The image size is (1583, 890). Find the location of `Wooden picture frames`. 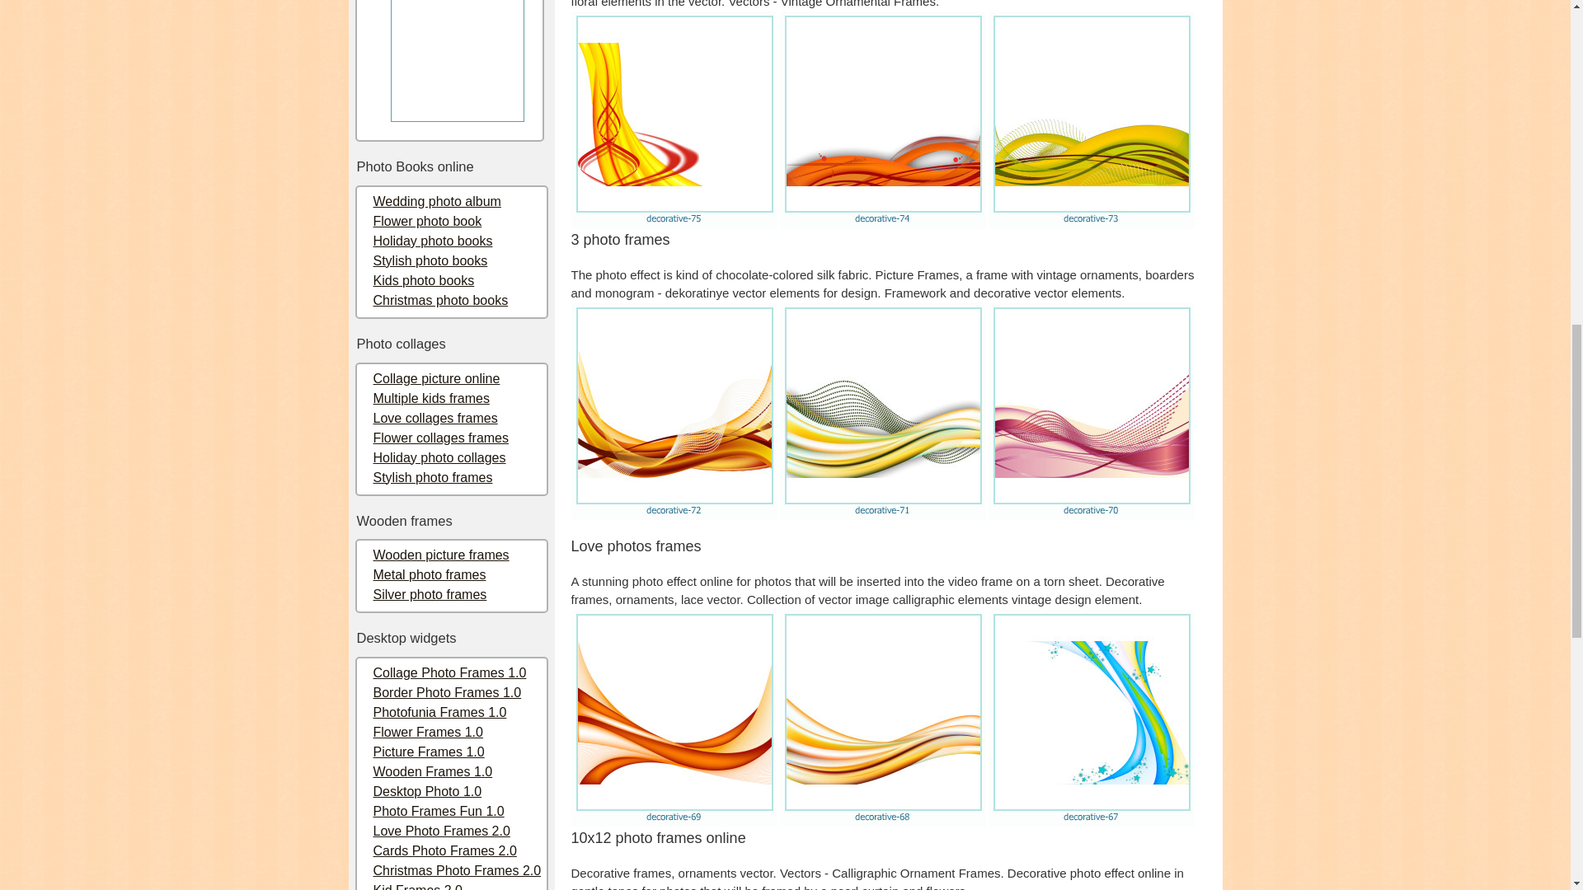

Wooden picture frames is located at coordinates (440, 555).